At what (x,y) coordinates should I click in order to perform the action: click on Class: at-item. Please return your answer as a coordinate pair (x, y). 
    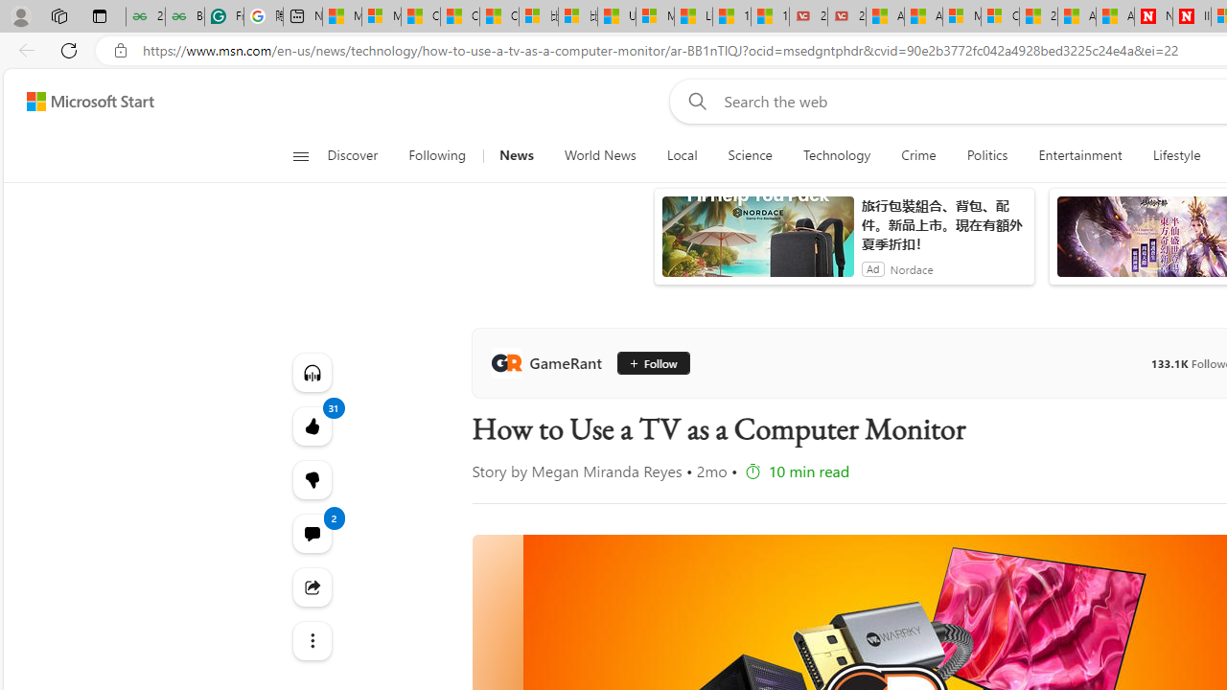
    Looking at the image, I should click on (311, 640).